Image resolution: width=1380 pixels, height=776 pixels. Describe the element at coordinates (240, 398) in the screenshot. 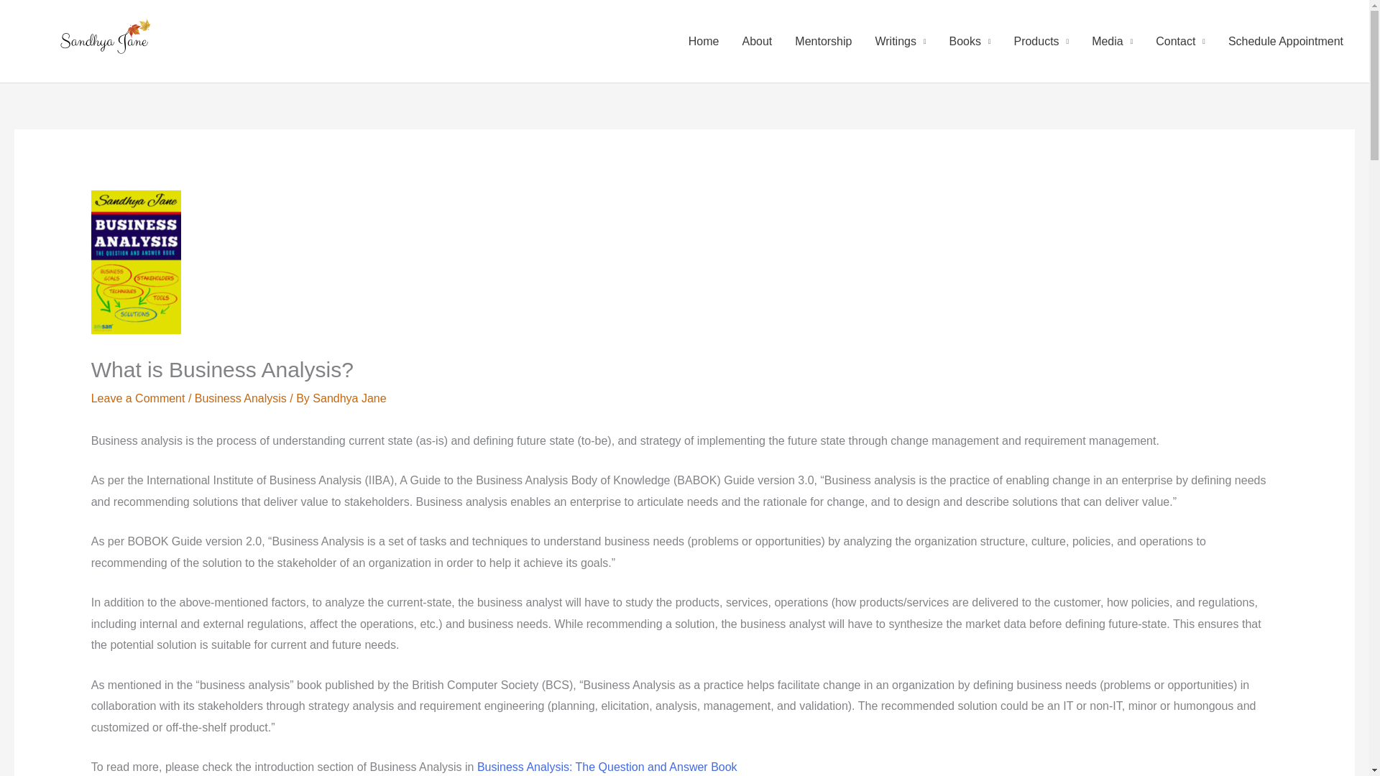

I see `Business Analysis` at that location.